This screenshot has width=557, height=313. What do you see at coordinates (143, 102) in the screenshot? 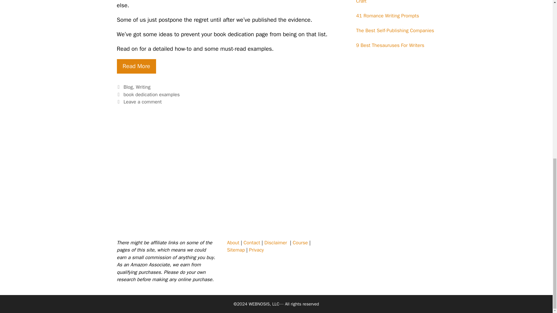
I see `Leave a comment` at bounding box center [143, 102].